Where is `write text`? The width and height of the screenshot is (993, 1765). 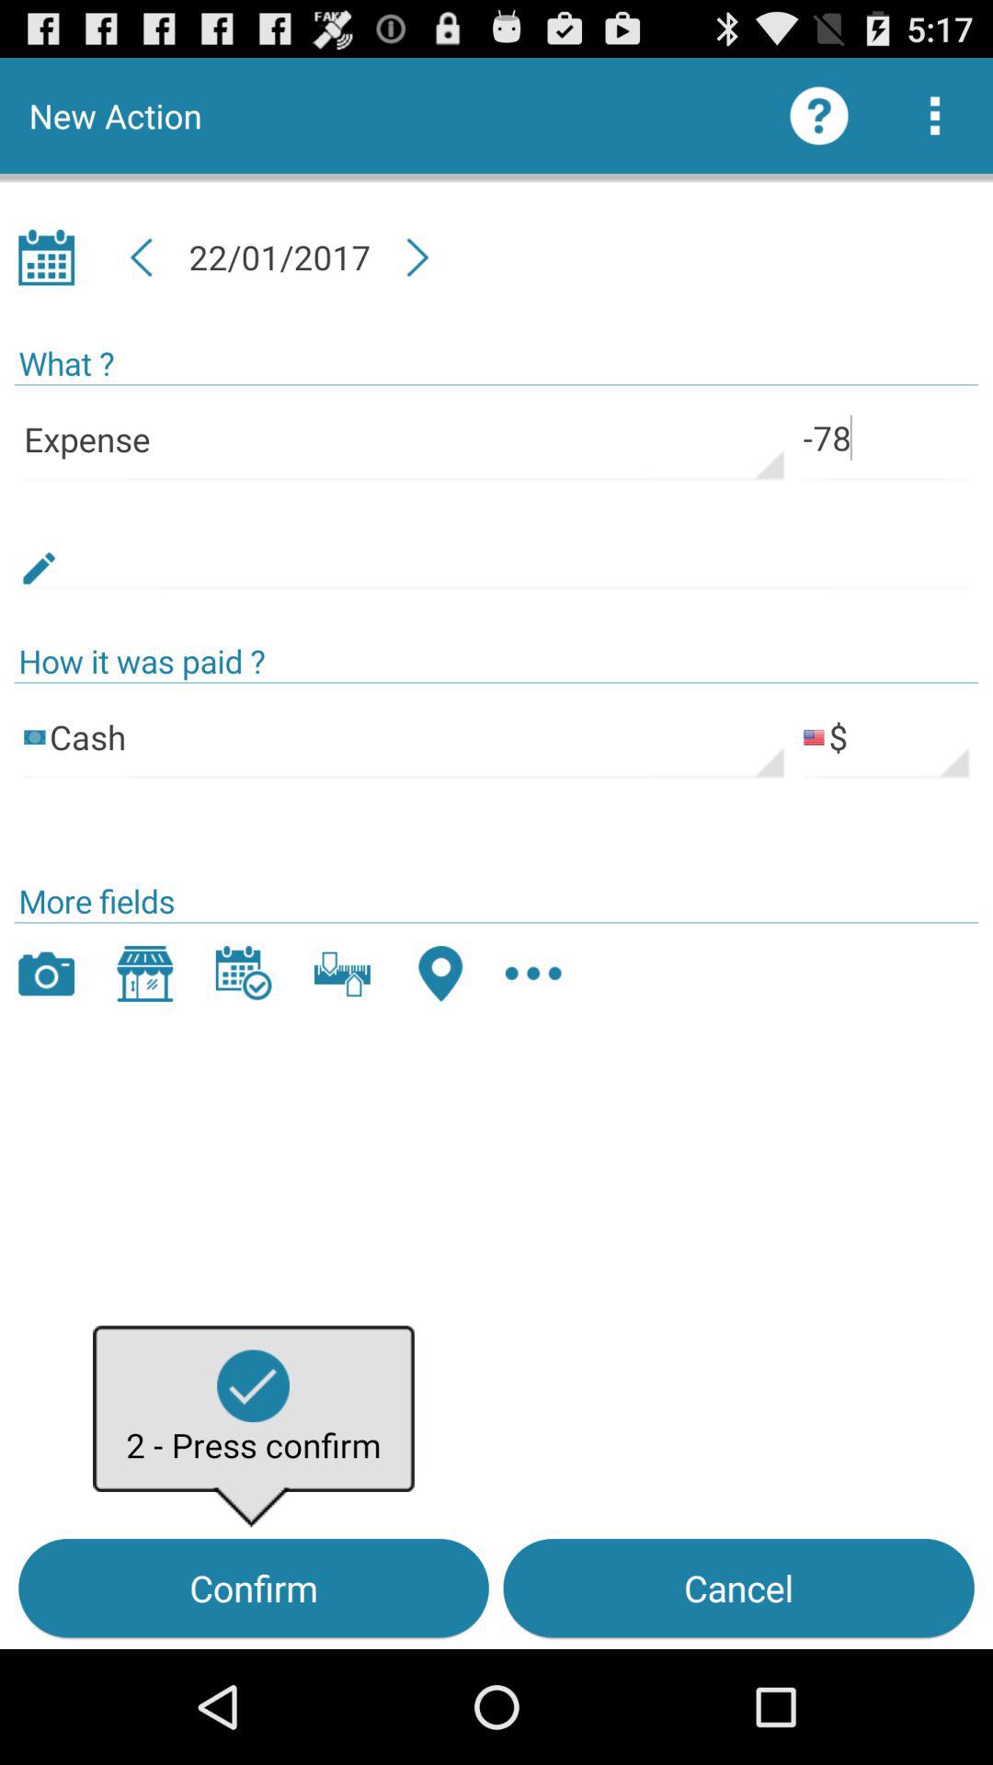 write text is located at coordinates (496, 548).